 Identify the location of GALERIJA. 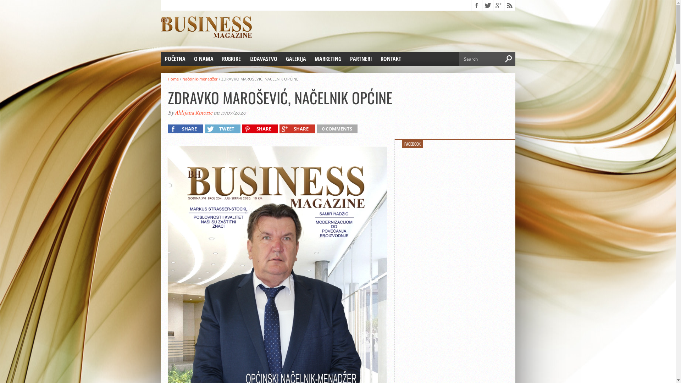
(296, 59).